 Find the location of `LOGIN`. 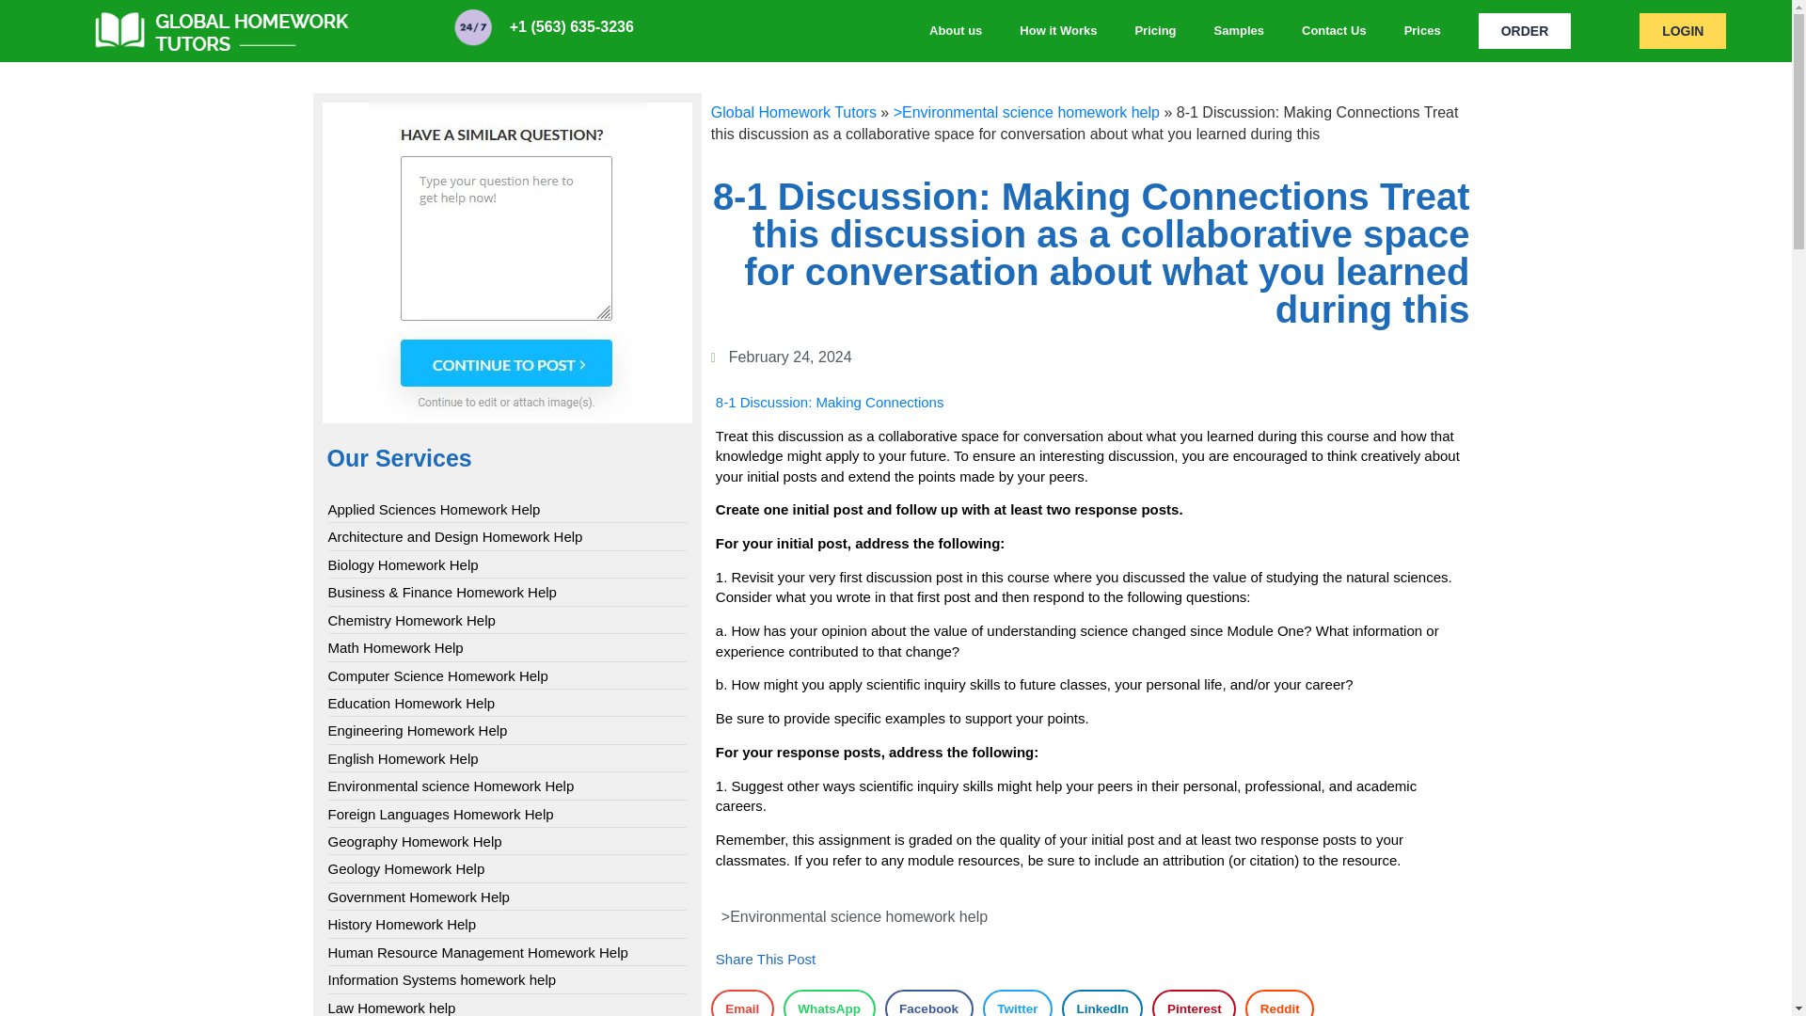

LOGIN is located at coordinates (1683, 30).